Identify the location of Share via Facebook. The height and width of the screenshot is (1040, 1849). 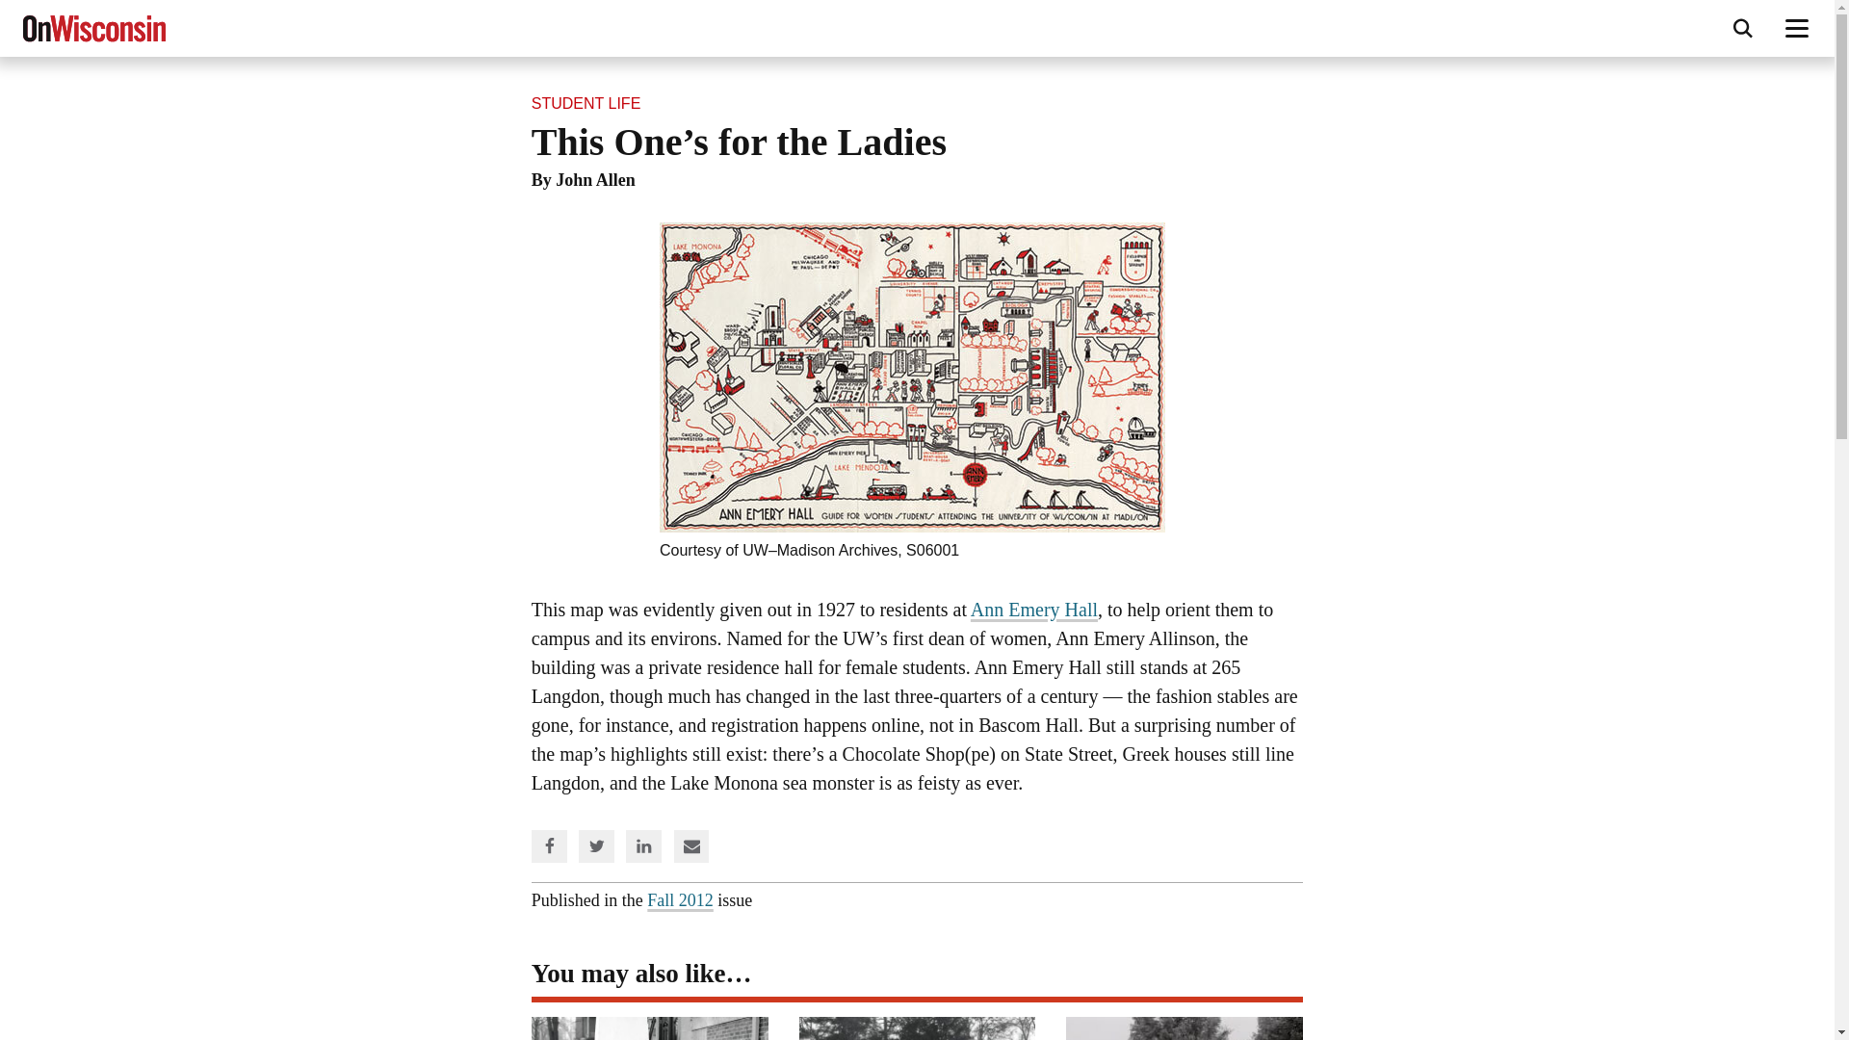
(549, 845).